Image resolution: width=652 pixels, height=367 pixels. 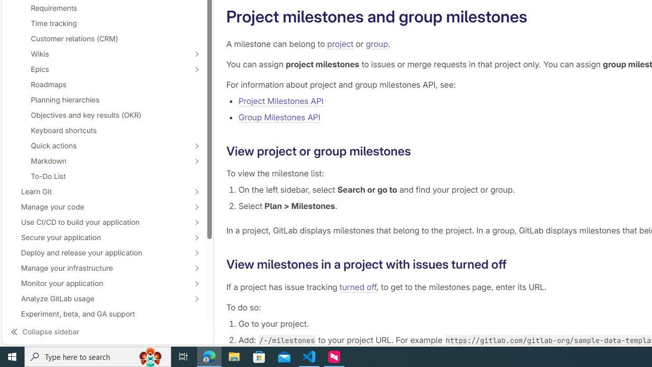 I want to click on Project Milestones API, so click(x=281, y=101).